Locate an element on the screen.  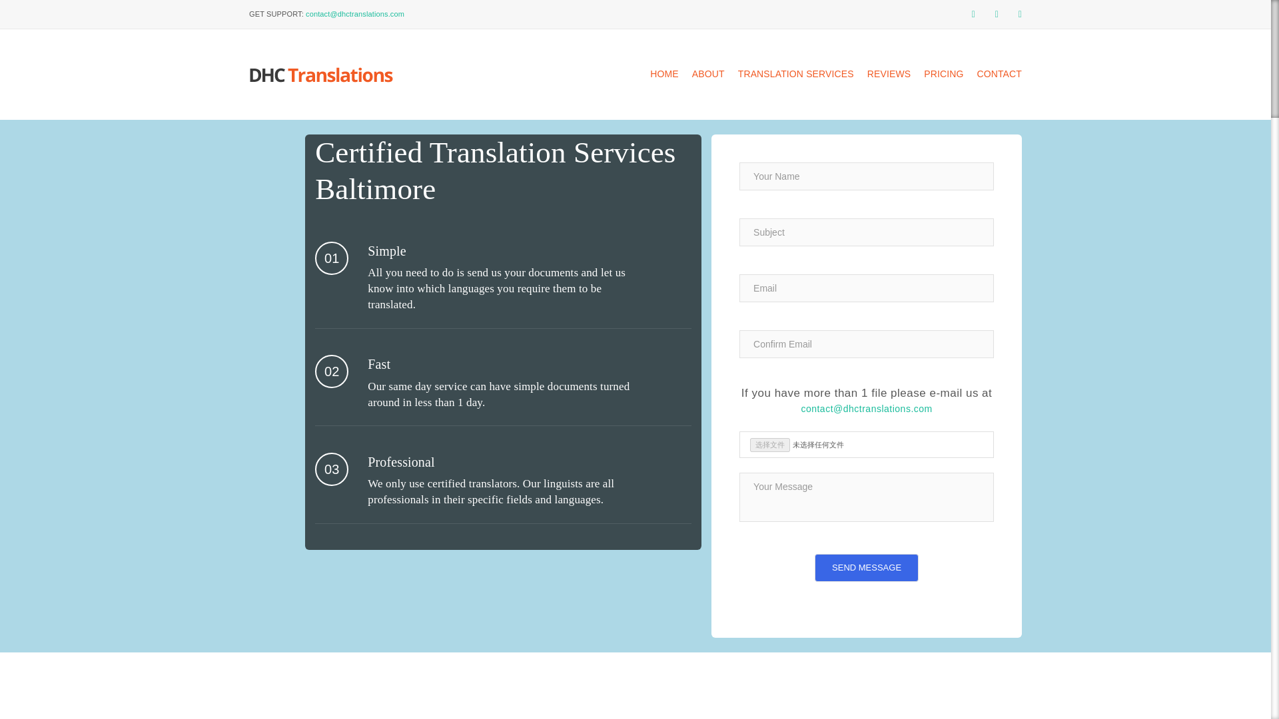
TRANSLATION SERVICES is located at coordinates (795, 75).